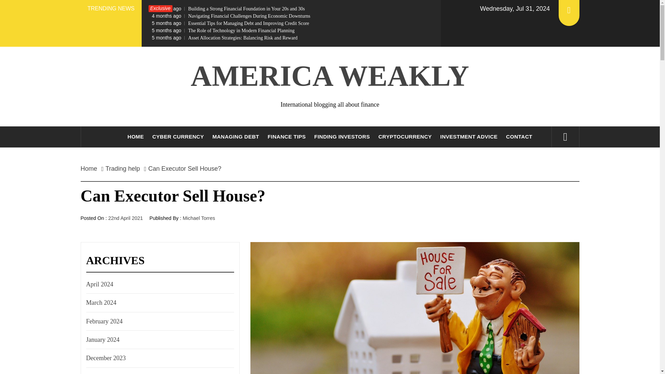 The image size is (665, 374). Describe the element at coordinates (405, 137) in the screenshot. I see `CRYPTOCURRENCY` at that location.